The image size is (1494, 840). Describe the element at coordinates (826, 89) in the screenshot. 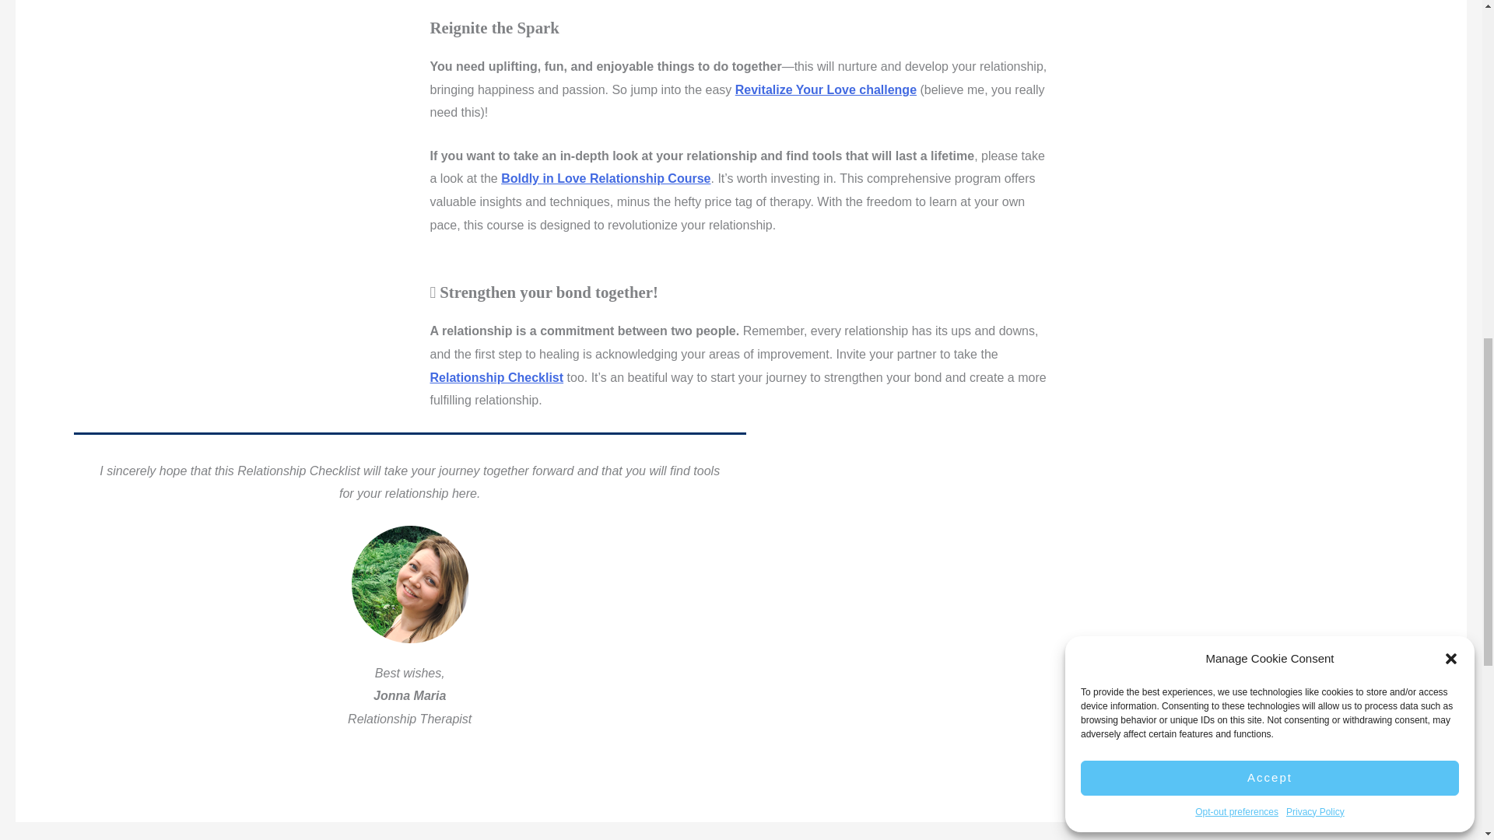

I see `Discover the Key to a Thriving Relationship` at that location.